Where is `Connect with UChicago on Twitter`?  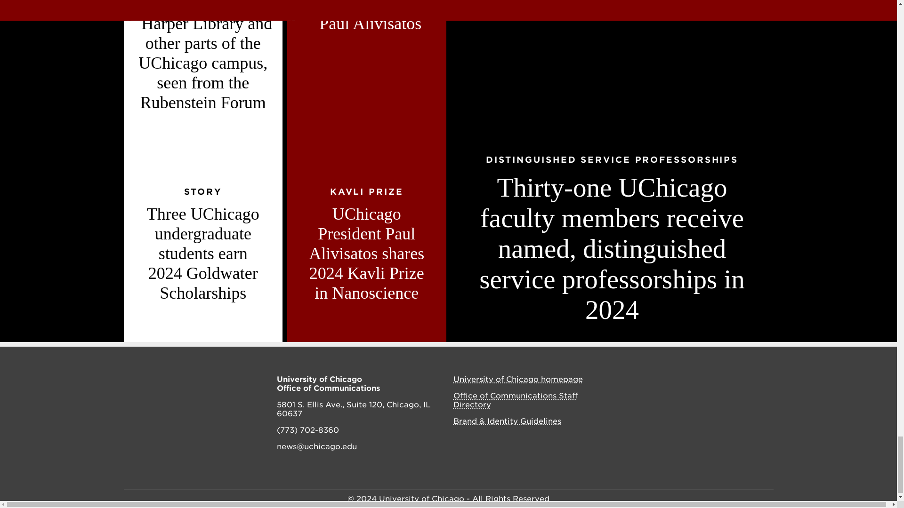
Connect with UChicago on Twitter is located at coordinates (712, 380).